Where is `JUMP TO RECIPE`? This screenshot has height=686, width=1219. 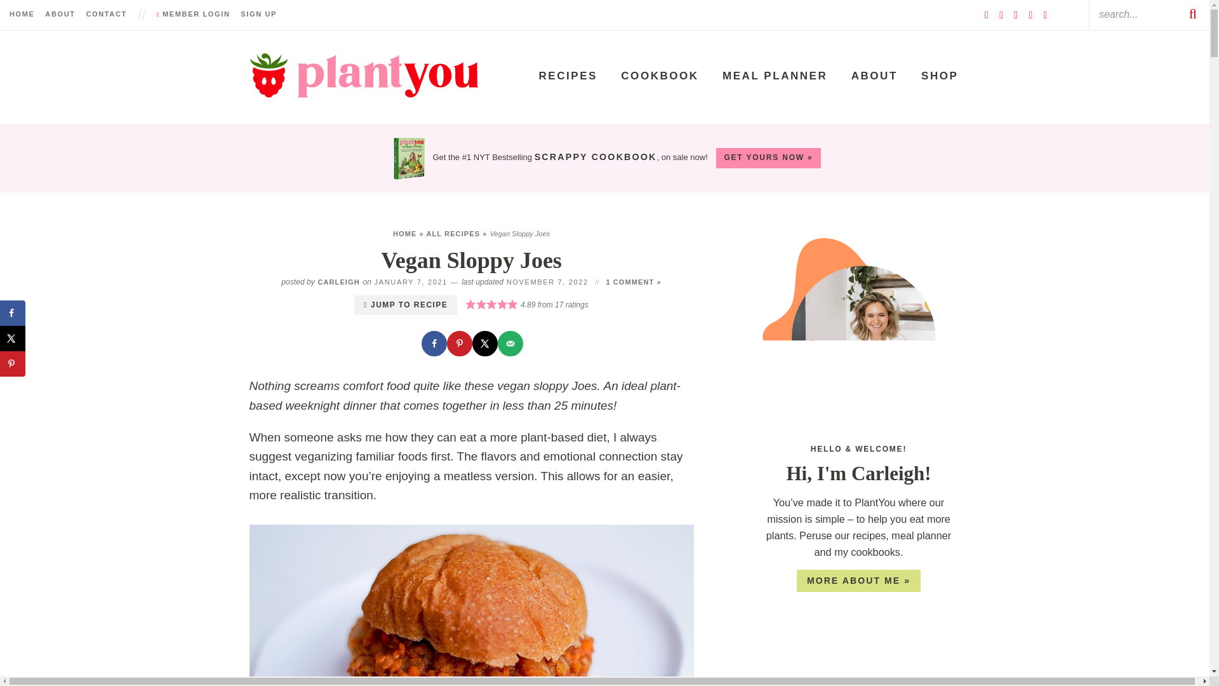 JUMP TO RECIPE is located at coordinates (406, 305).